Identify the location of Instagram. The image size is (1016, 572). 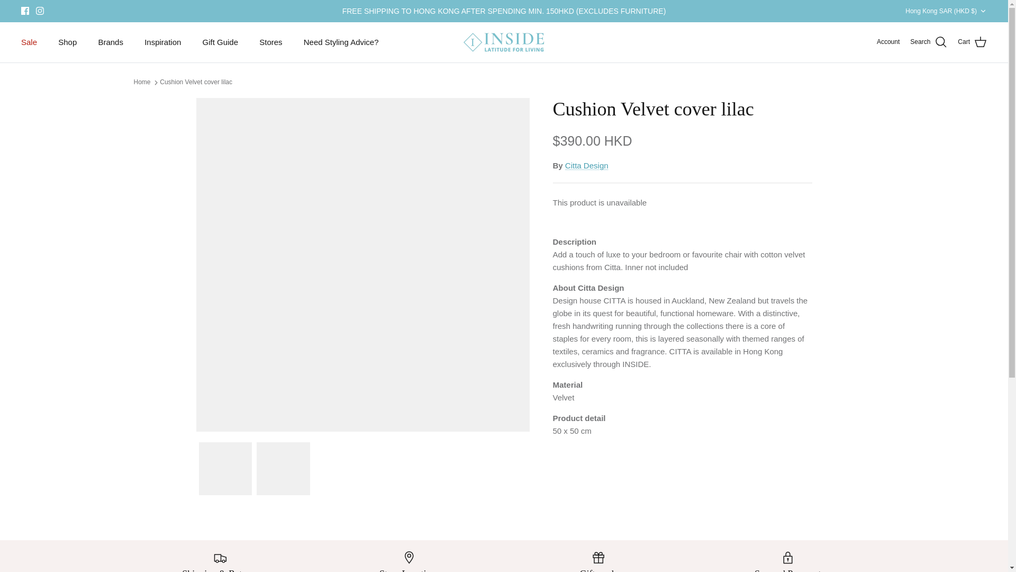
(39, 11).